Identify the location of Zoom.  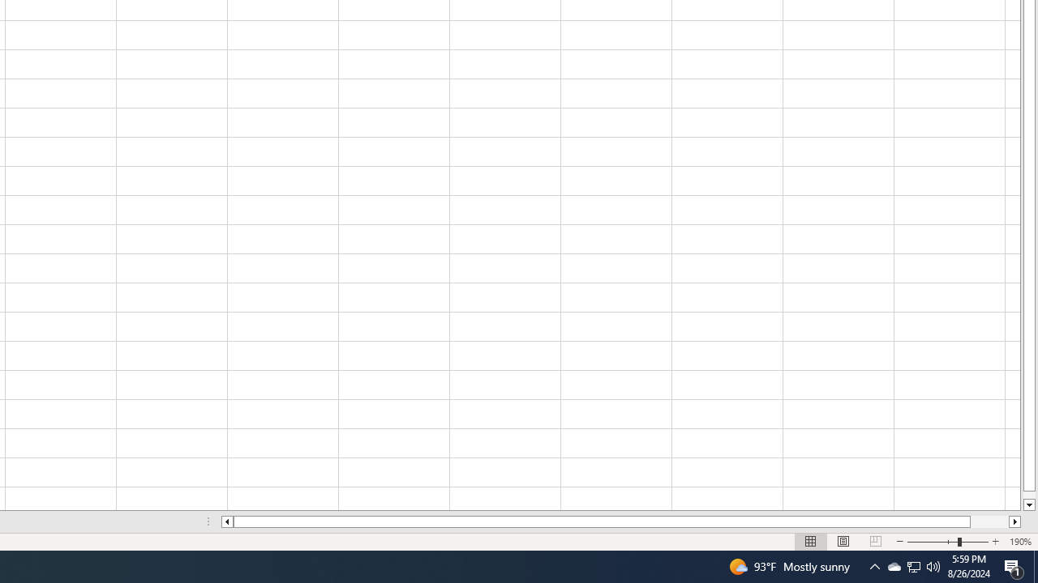
(947, 541).